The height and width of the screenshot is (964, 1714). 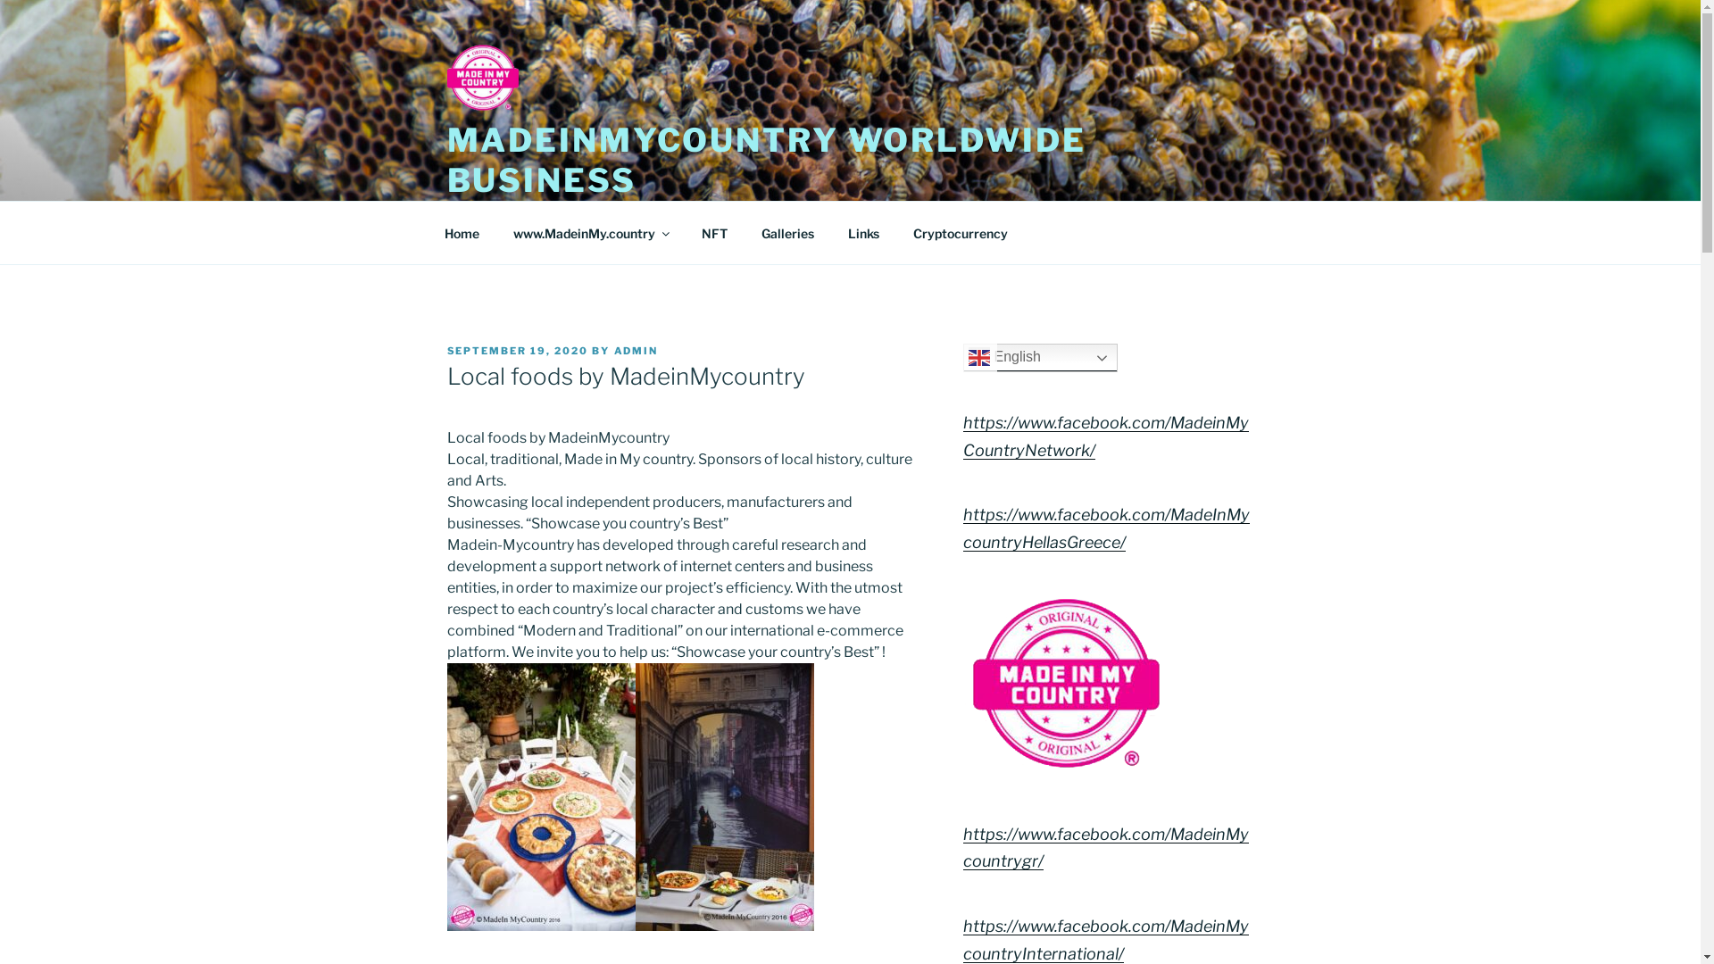 I want to click on https://www.facebook.com/MadeinMycountrygr/, so click(x=1106, y=848).